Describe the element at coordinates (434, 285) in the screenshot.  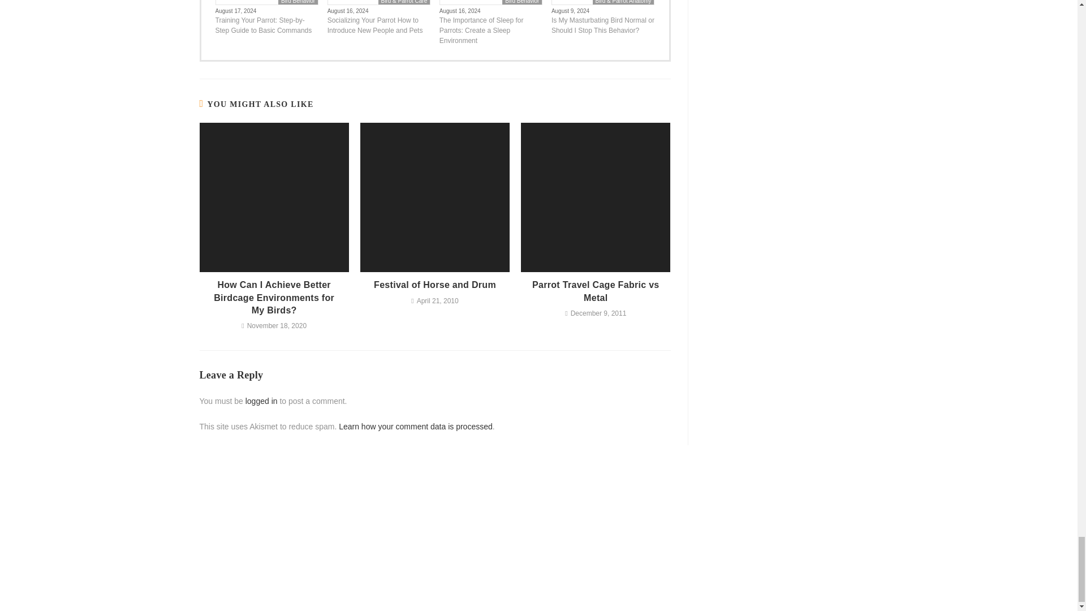
I see `Festival of Horse and Drum` at that location.